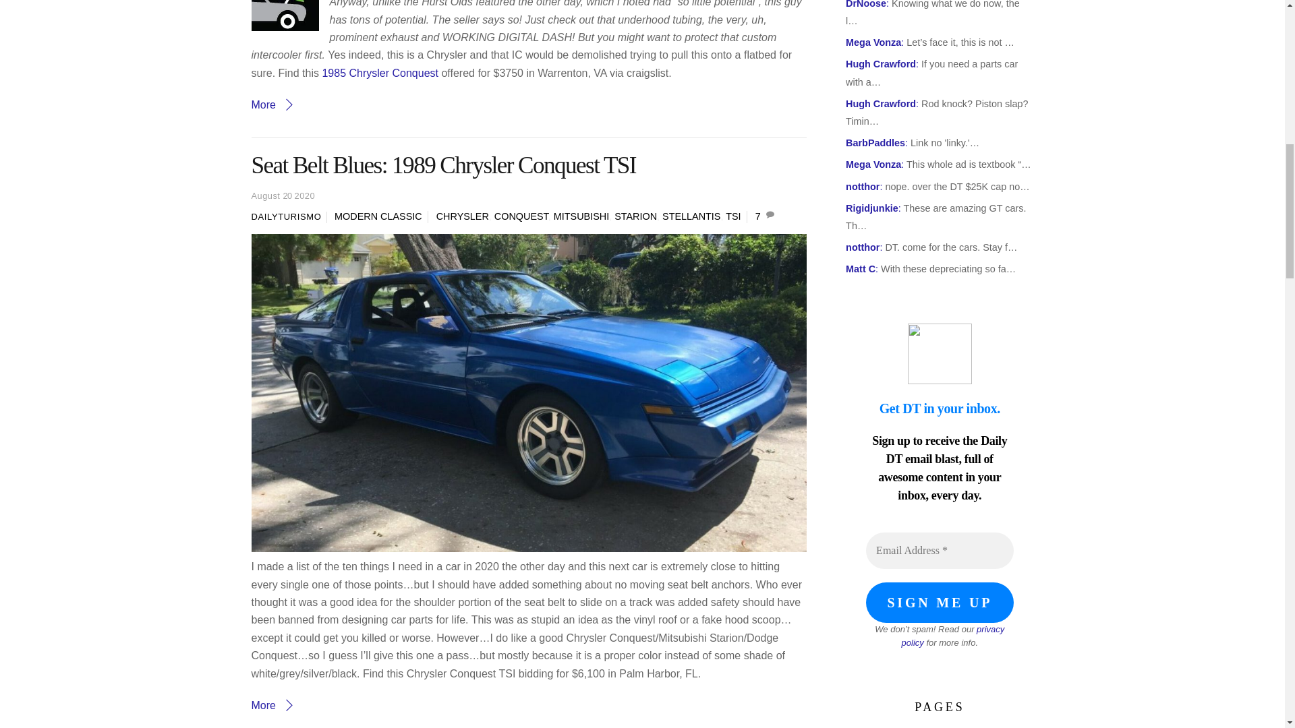  Describe the element at coordinates (732, 216) in the screenshot. I see `TSI` at that location.